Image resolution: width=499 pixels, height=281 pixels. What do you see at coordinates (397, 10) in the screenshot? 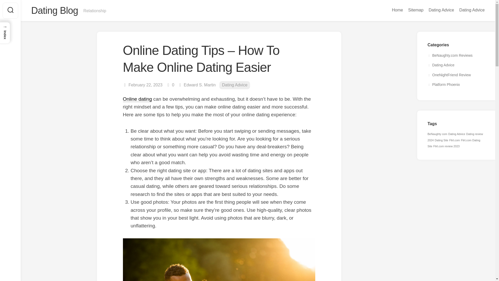
I see `Home` at bounding box center [397, 10].